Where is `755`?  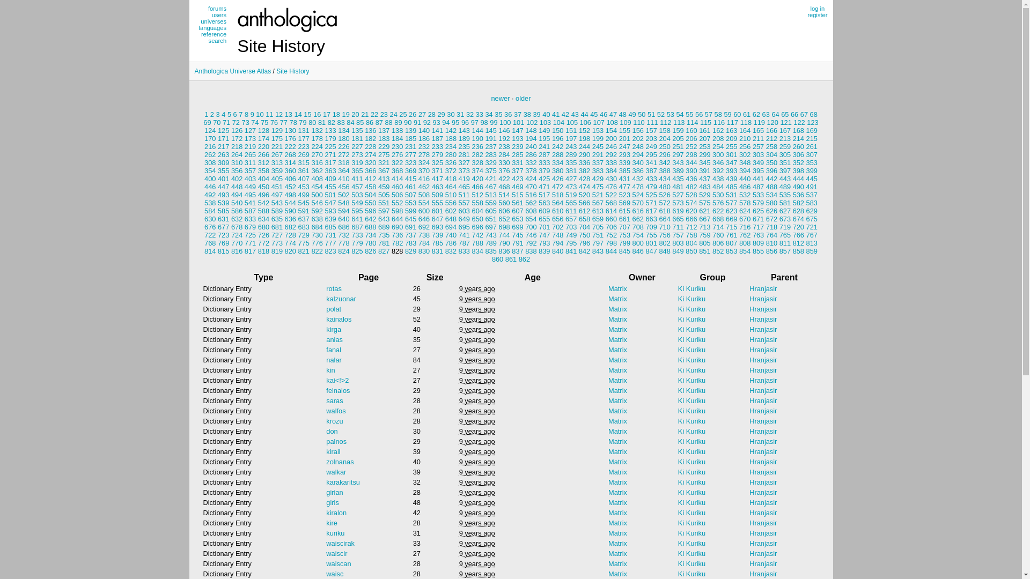 755 is located at coordinates (651, 235).